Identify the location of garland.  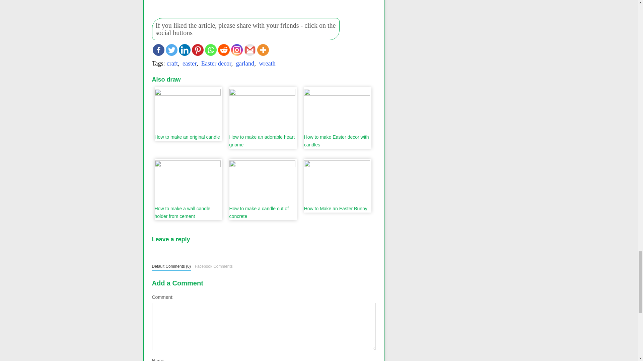
(245, 64).